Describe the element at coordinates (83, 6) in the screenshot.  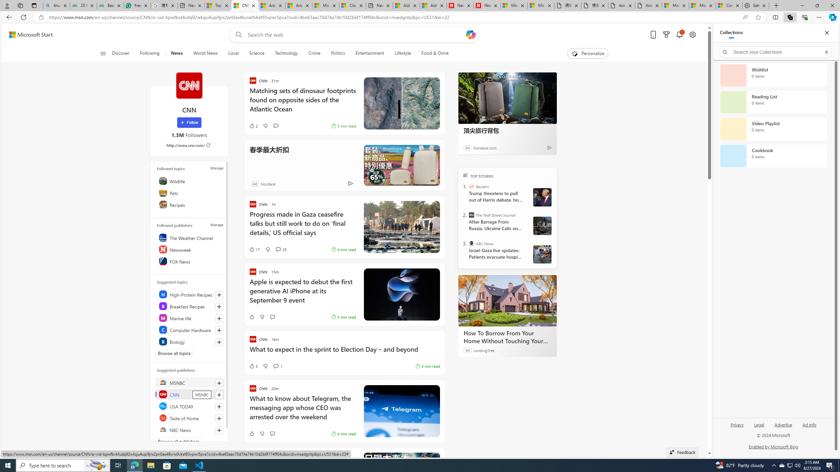
I see `25 Basic Linux Commands For Beginners - GeeksforGeeks` at that location.